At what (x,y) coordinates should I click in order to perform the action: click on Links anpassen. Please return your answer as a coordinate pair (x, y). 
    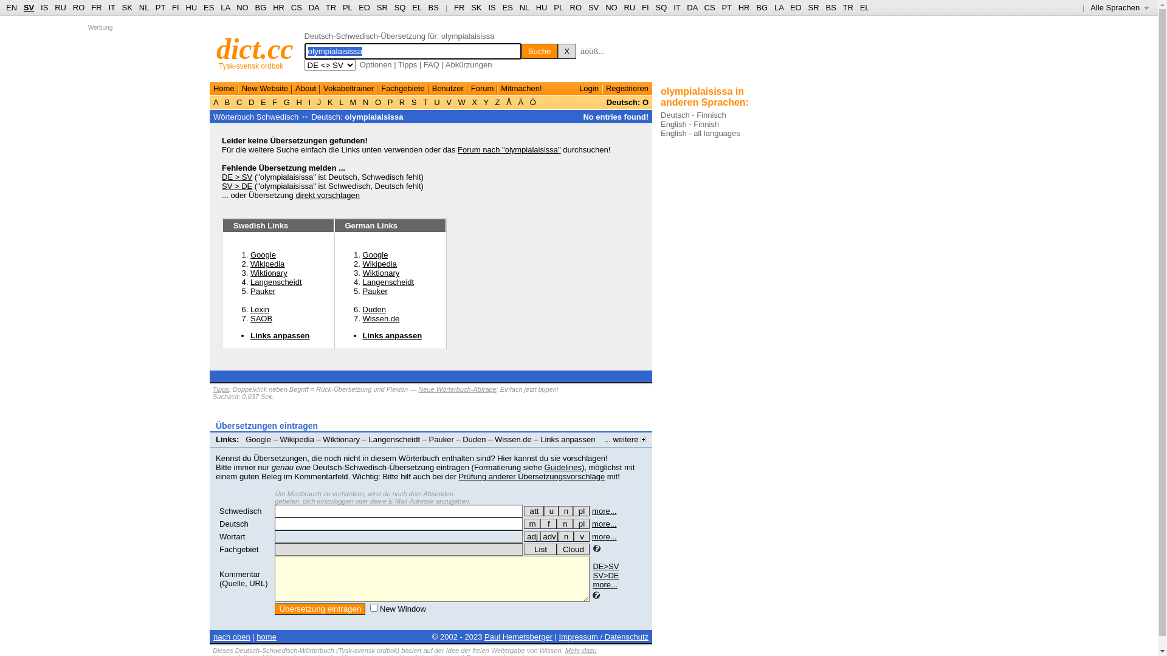
    Looking at the image, I should click on (280, 335).